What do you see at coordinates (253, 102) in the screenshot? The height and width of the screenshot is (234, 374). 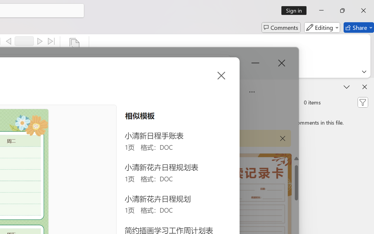 I see `New comment` at bounding box center [253, 102].